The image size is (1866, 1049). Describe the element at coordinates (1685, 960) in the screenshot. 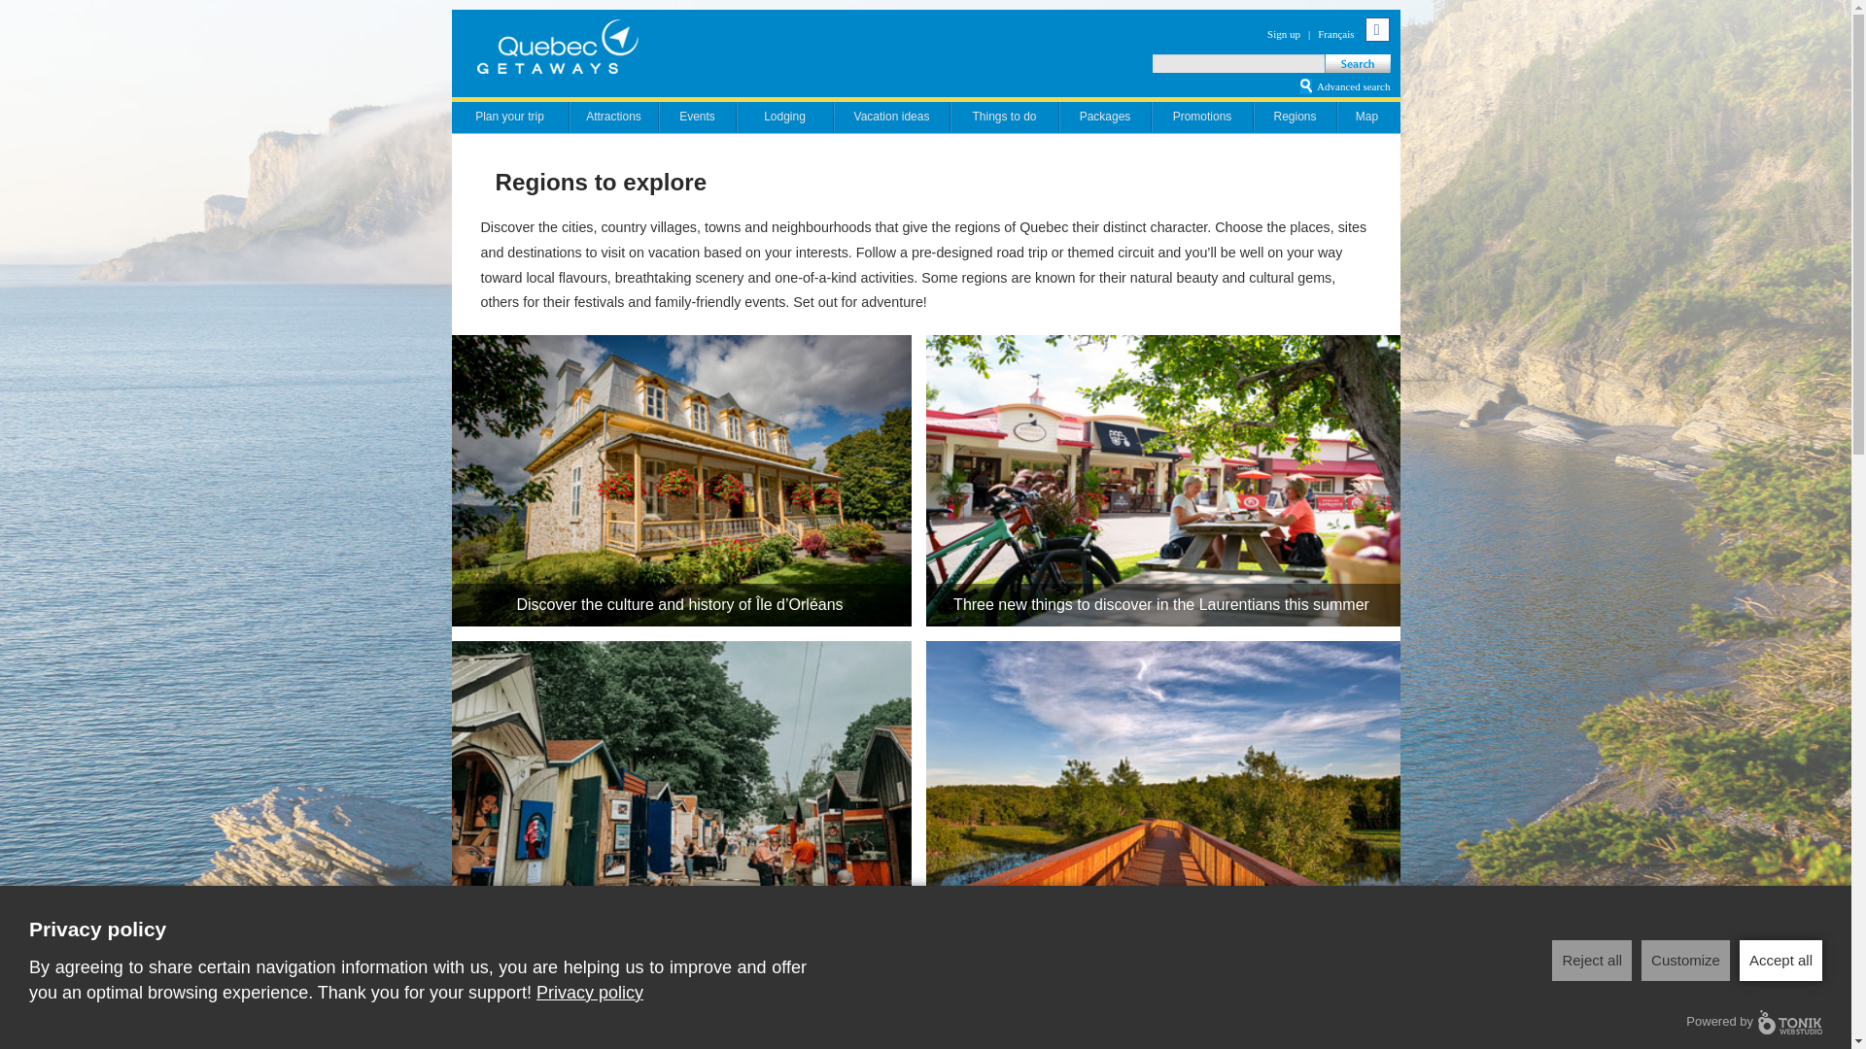

I see `Customize` at that location.